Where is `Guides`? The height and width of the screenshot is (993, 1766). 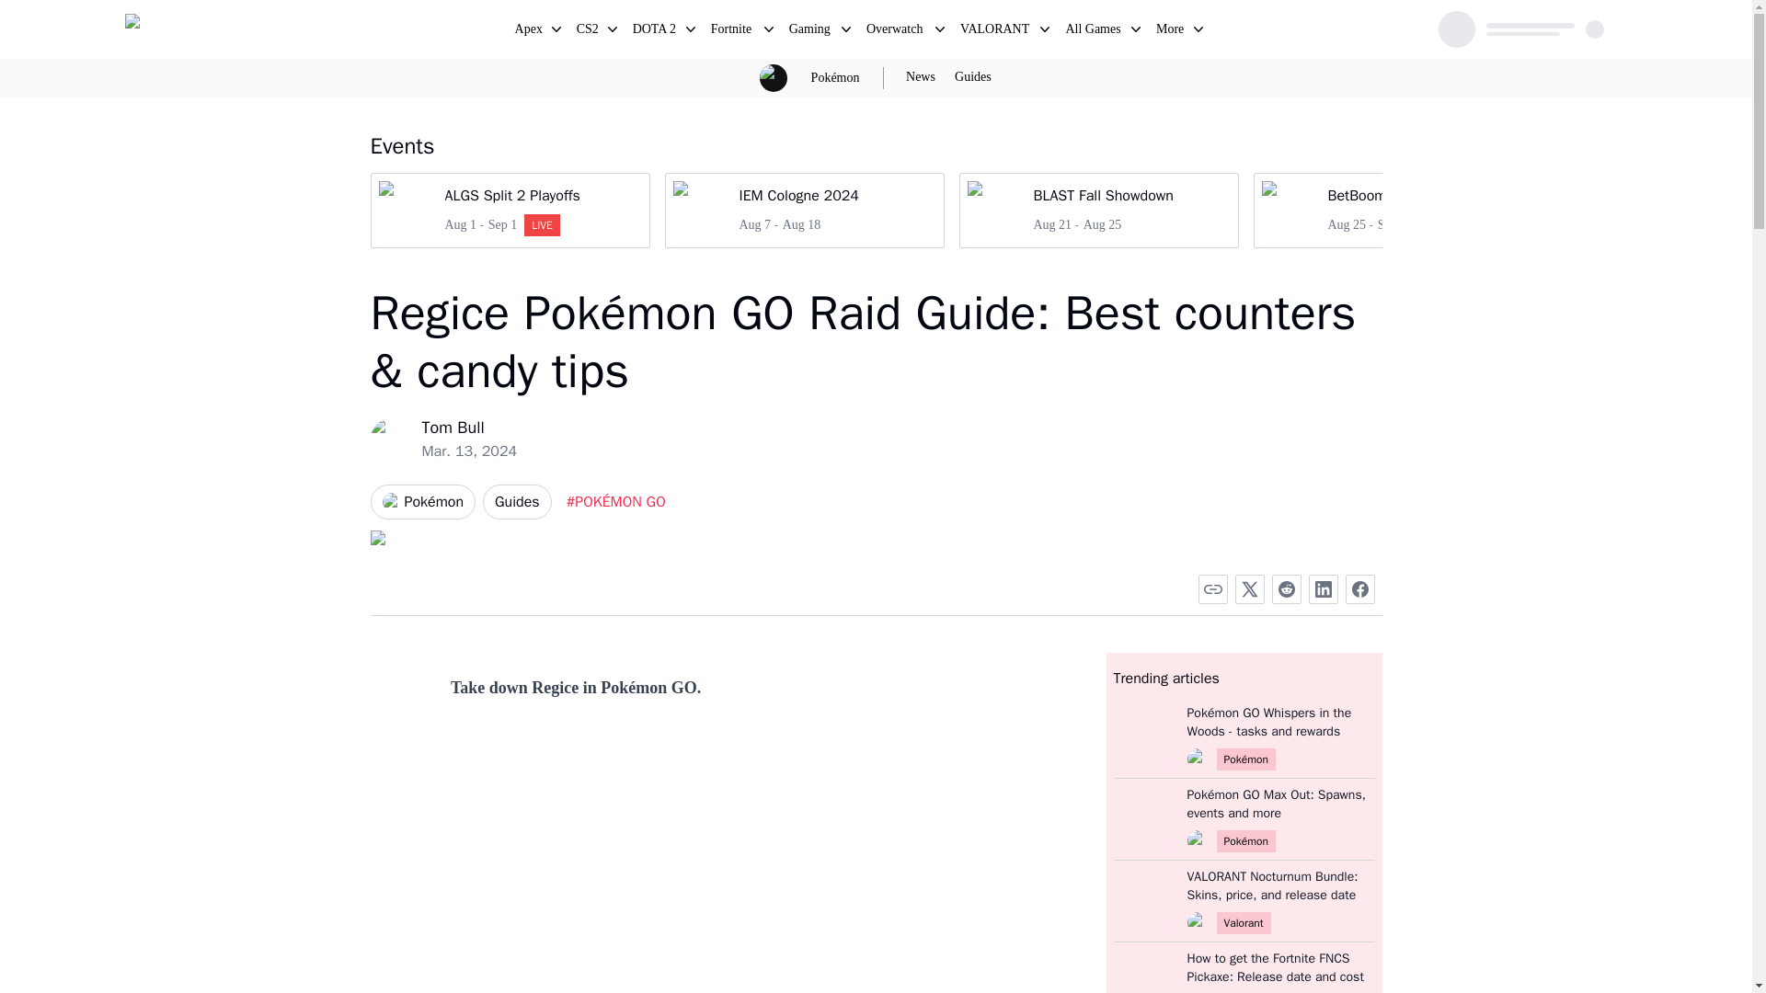
Guides is located at coordinates (995, 31).